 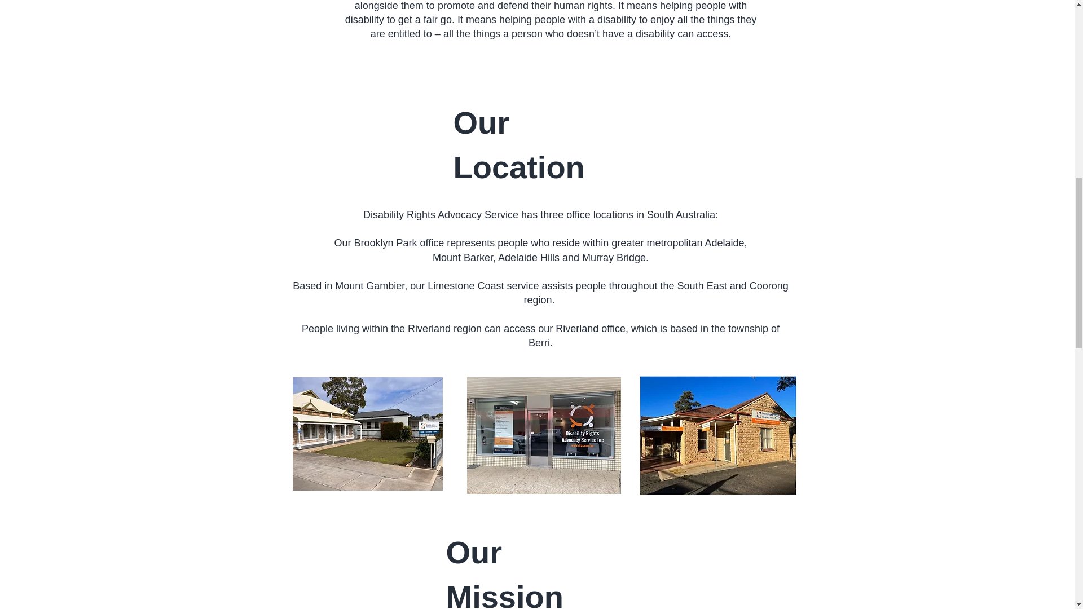 I want to click on Mount Gambier Office.jpeg, so click(x=544, y=435).